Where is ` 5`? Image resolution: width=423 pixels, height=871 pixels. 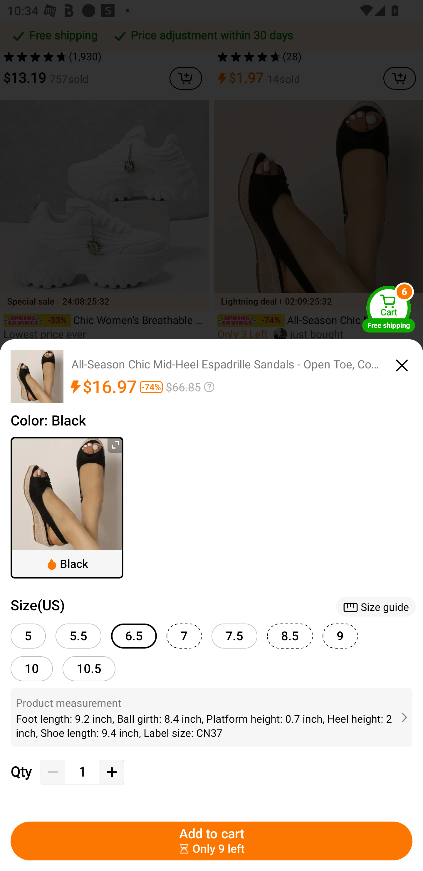  5 is located at coordinates (28, 636).